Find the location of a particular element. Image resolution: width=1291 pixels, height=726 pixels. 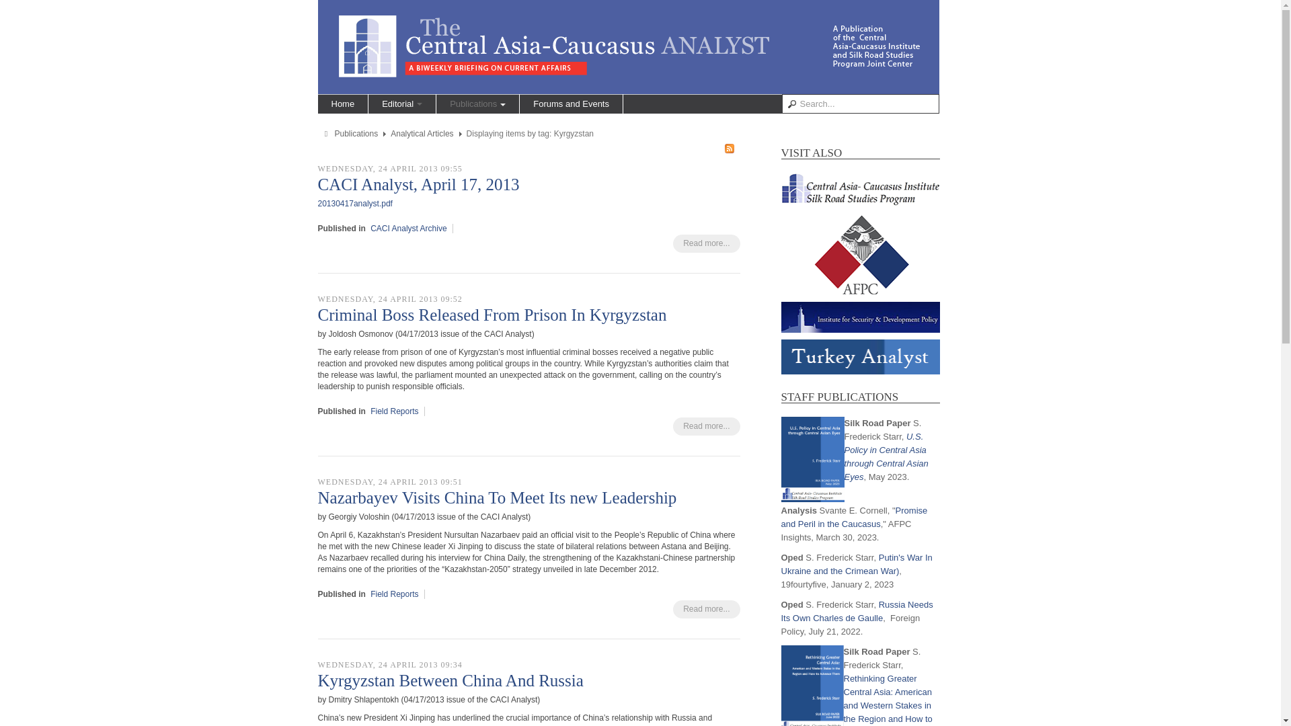

Read more... is located at coordinates (706, 243).